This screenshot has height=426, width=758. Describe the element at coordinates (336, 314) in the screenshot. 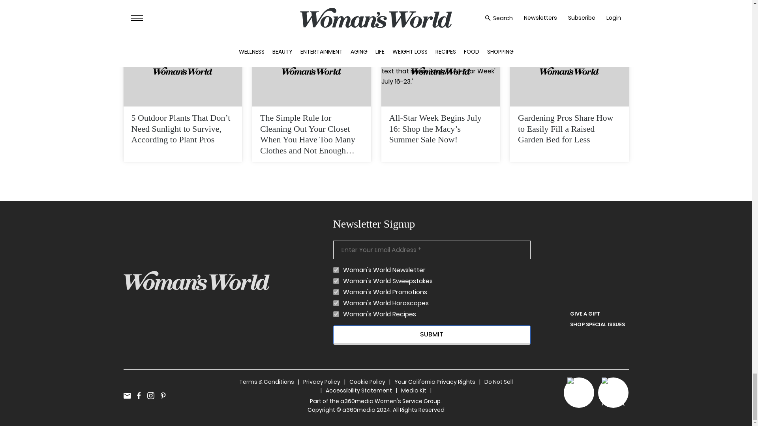

I see `1` at that location.